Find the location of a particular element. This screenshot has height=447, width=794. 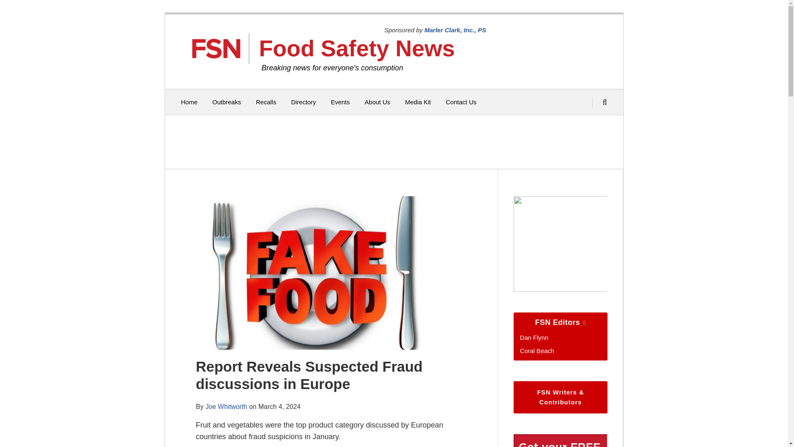

Dan Flynn is located at coordinates (533, 337).